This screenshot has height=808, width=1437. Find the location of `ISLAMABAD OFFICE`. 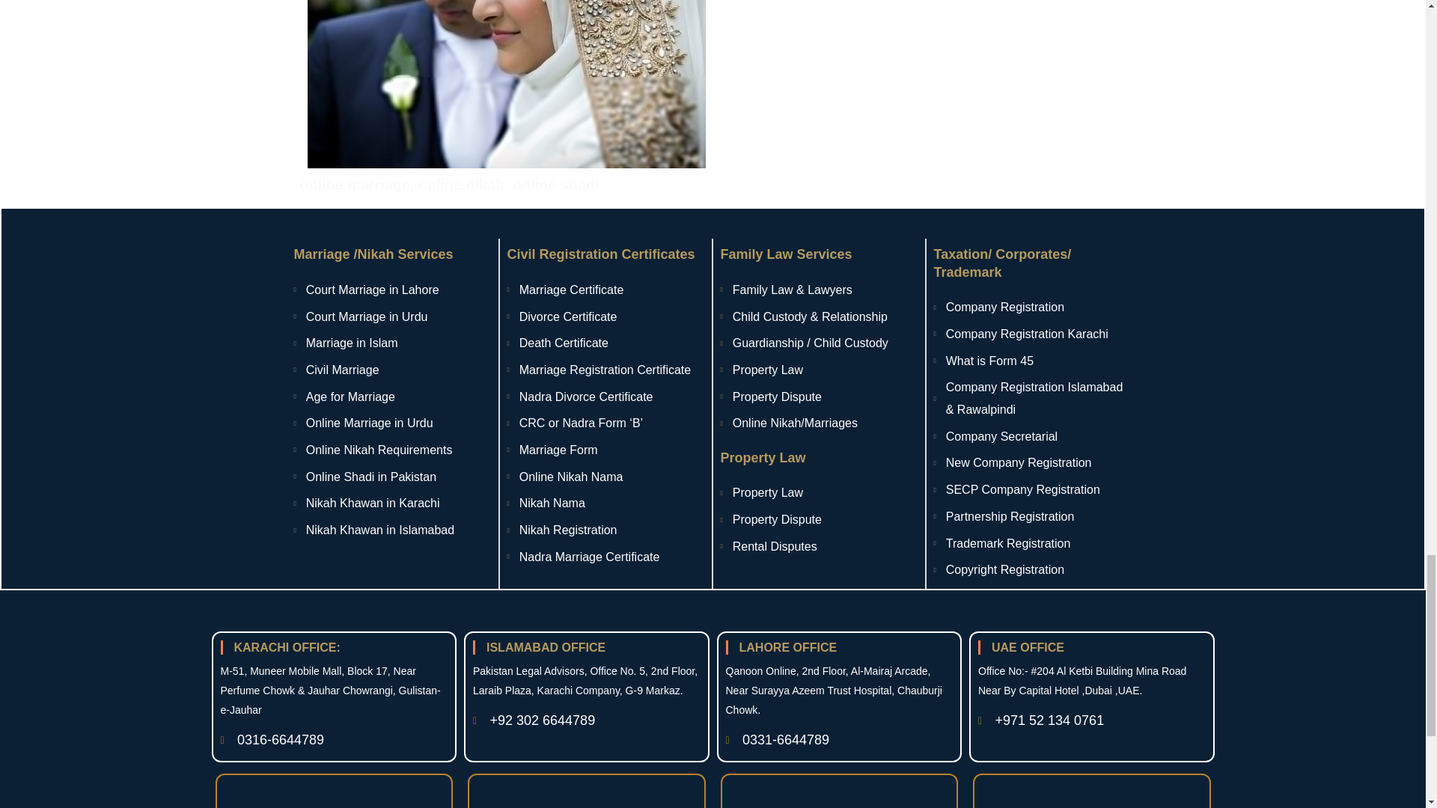

ISLAMABAD OFFICE is located at coordinates (817, 519).